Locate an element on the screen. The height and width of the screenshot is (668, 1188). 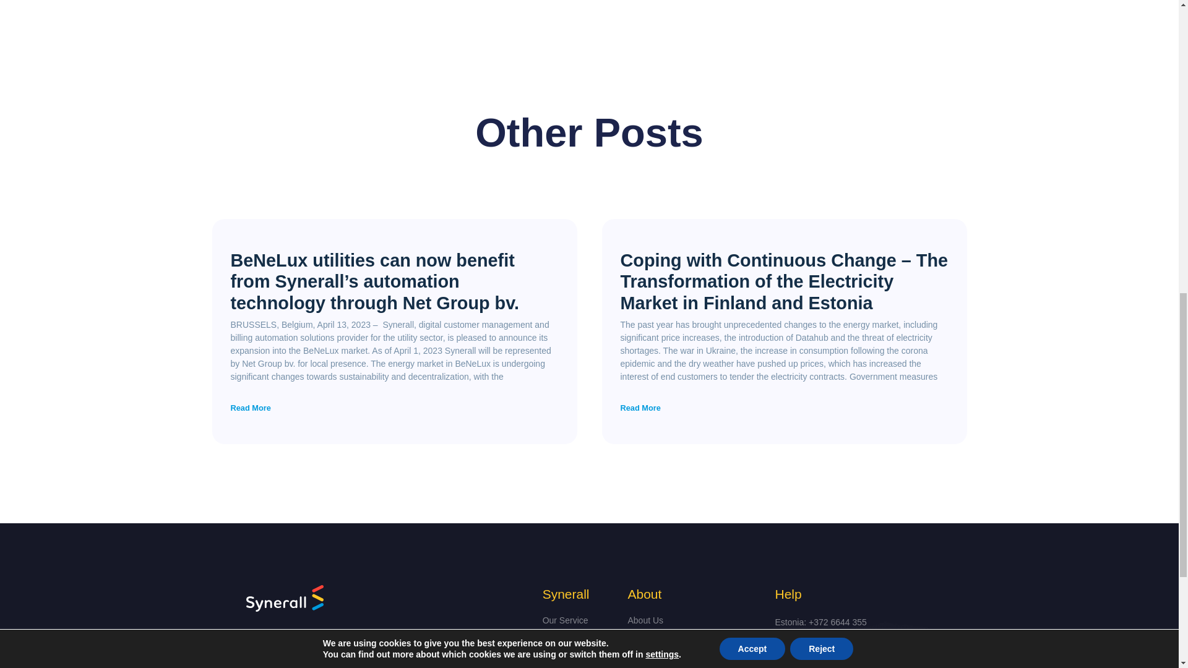
Read More is located at coordinates (250, 408).